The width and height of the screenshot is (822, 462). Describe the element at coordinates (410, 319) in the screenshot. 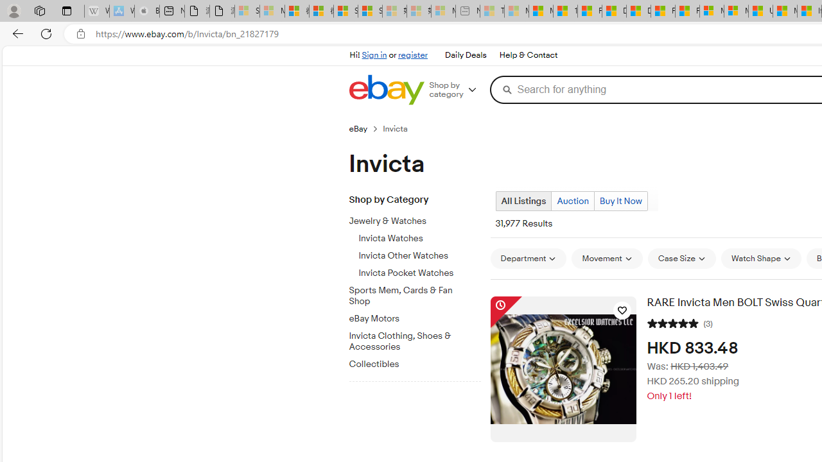

I see `eBay Motors` at that location.